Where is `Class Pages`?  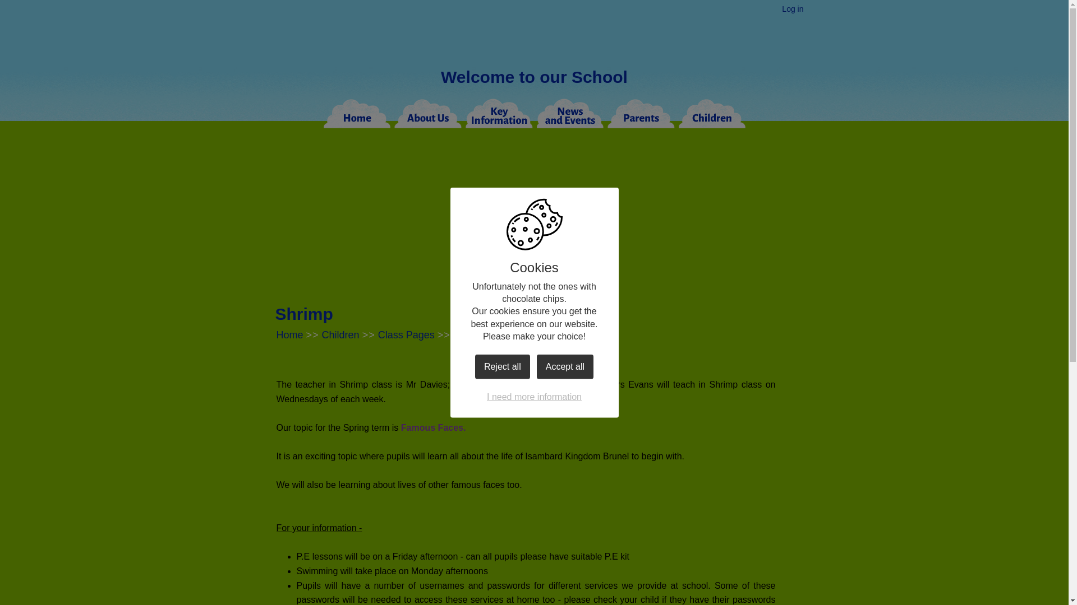
Class Pages is located at coordinates (406, 335).